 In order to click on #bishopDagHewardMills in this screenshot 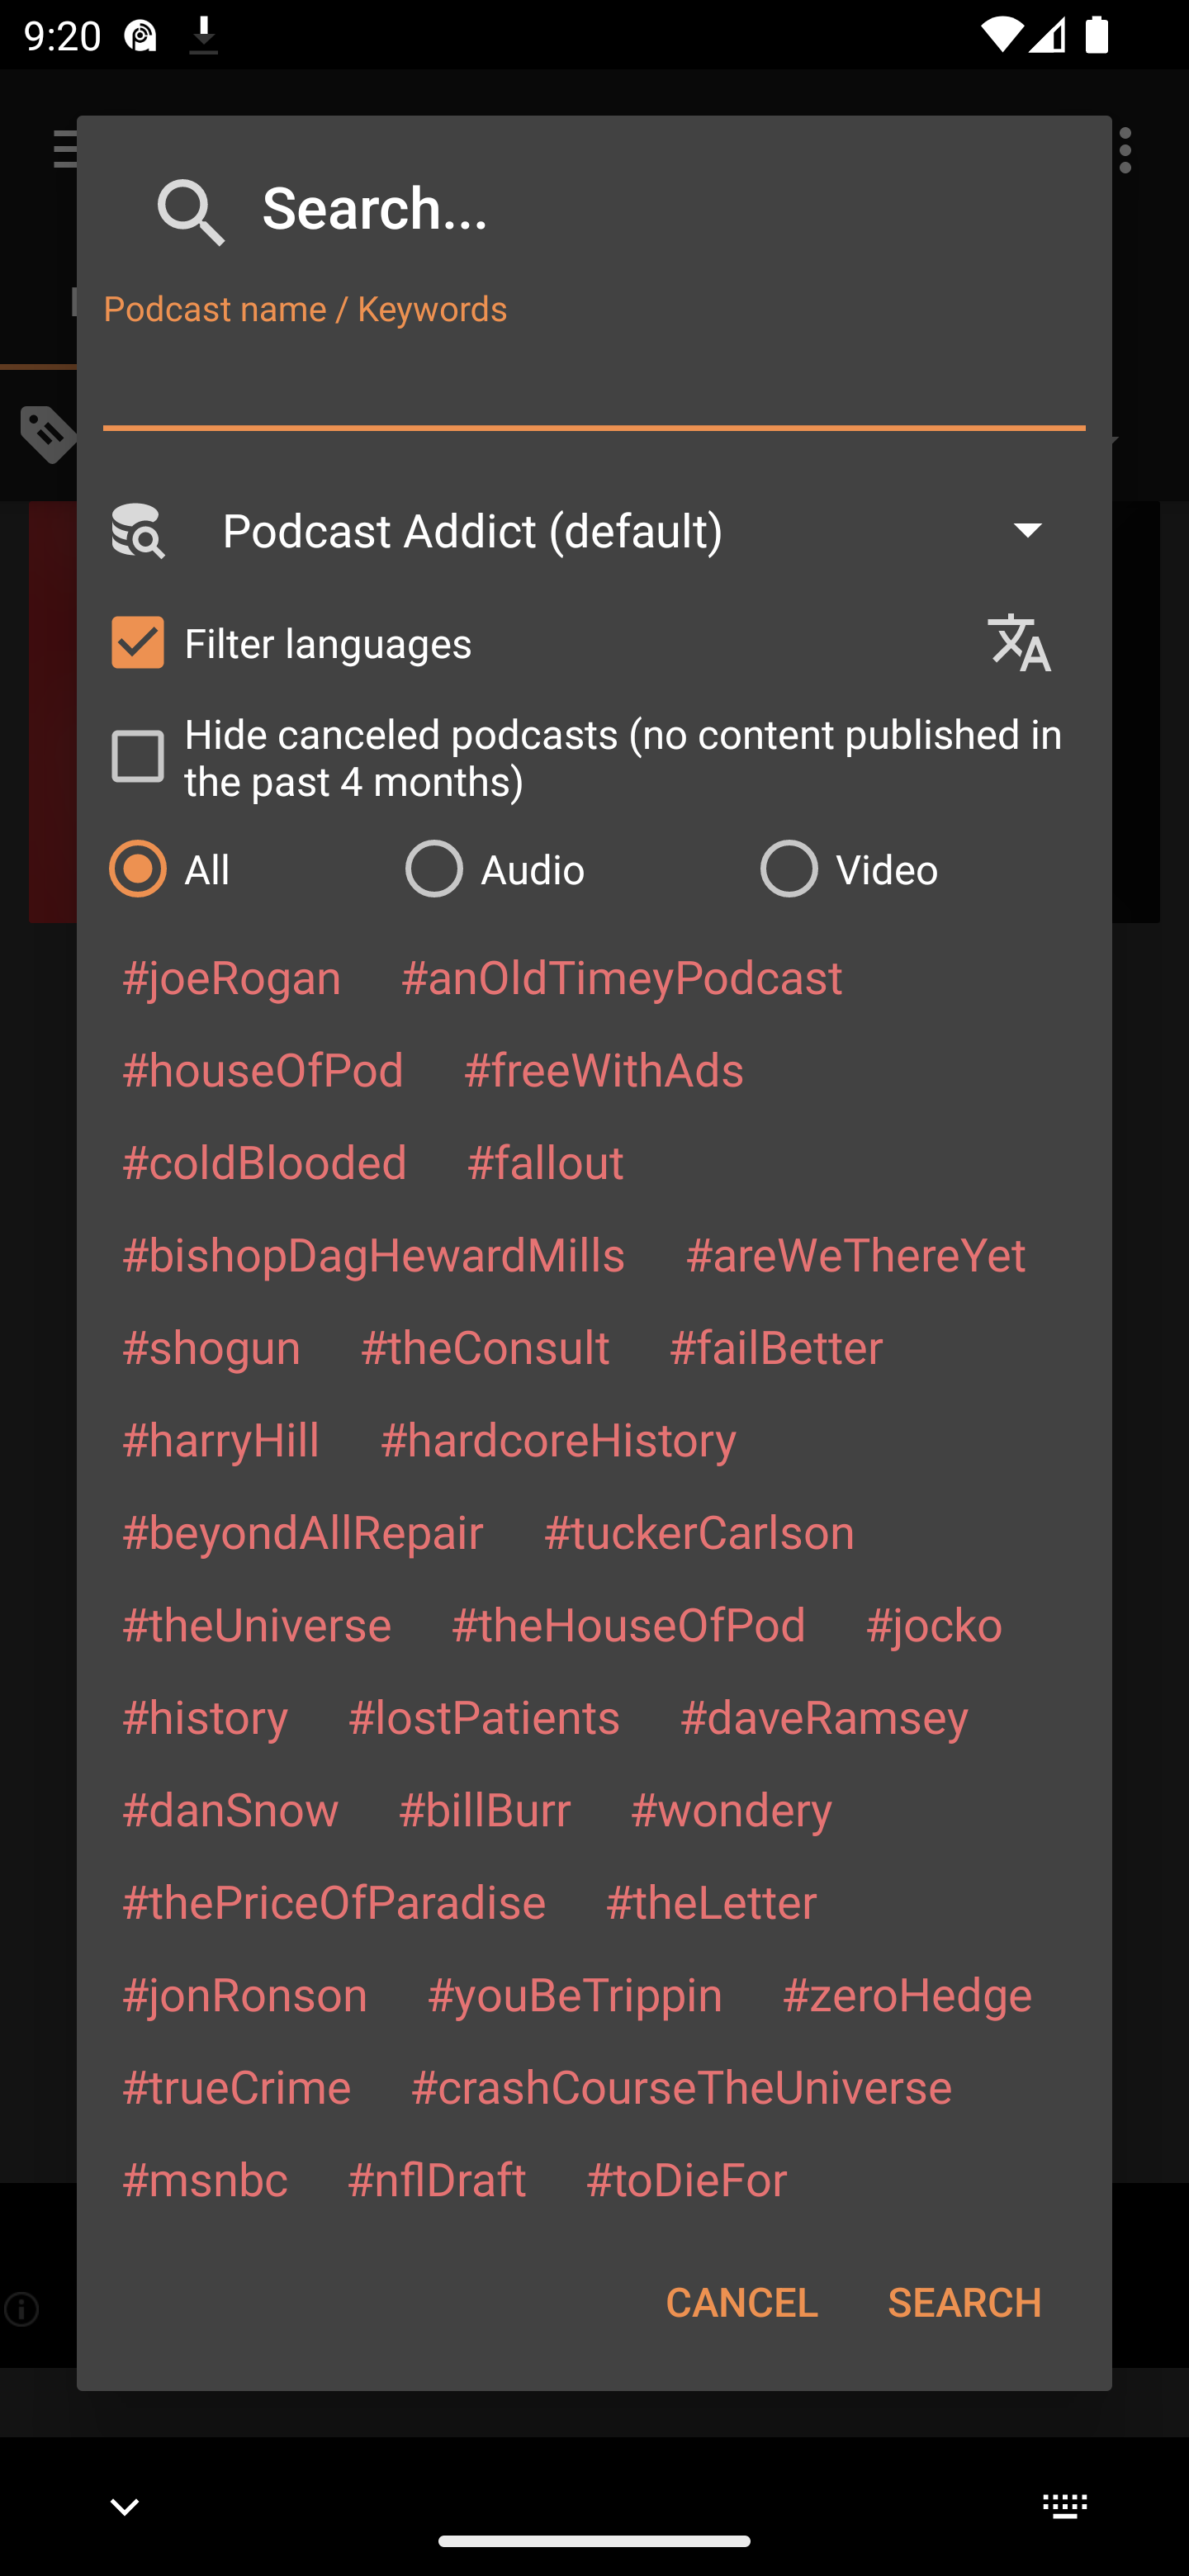, I will do `click(373, 1252)`.